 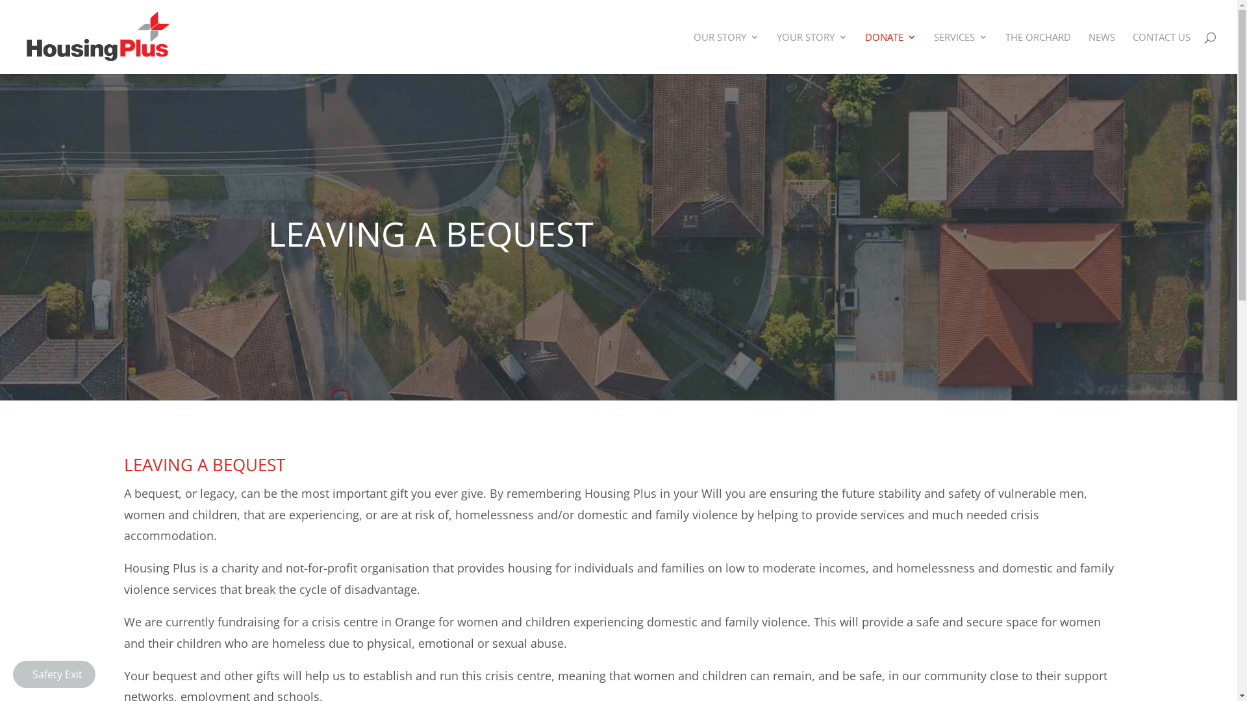 What do you see at coordinates (961, 53) in the screenshot?
I see `SERVICES` at bounding box center [961, 53].